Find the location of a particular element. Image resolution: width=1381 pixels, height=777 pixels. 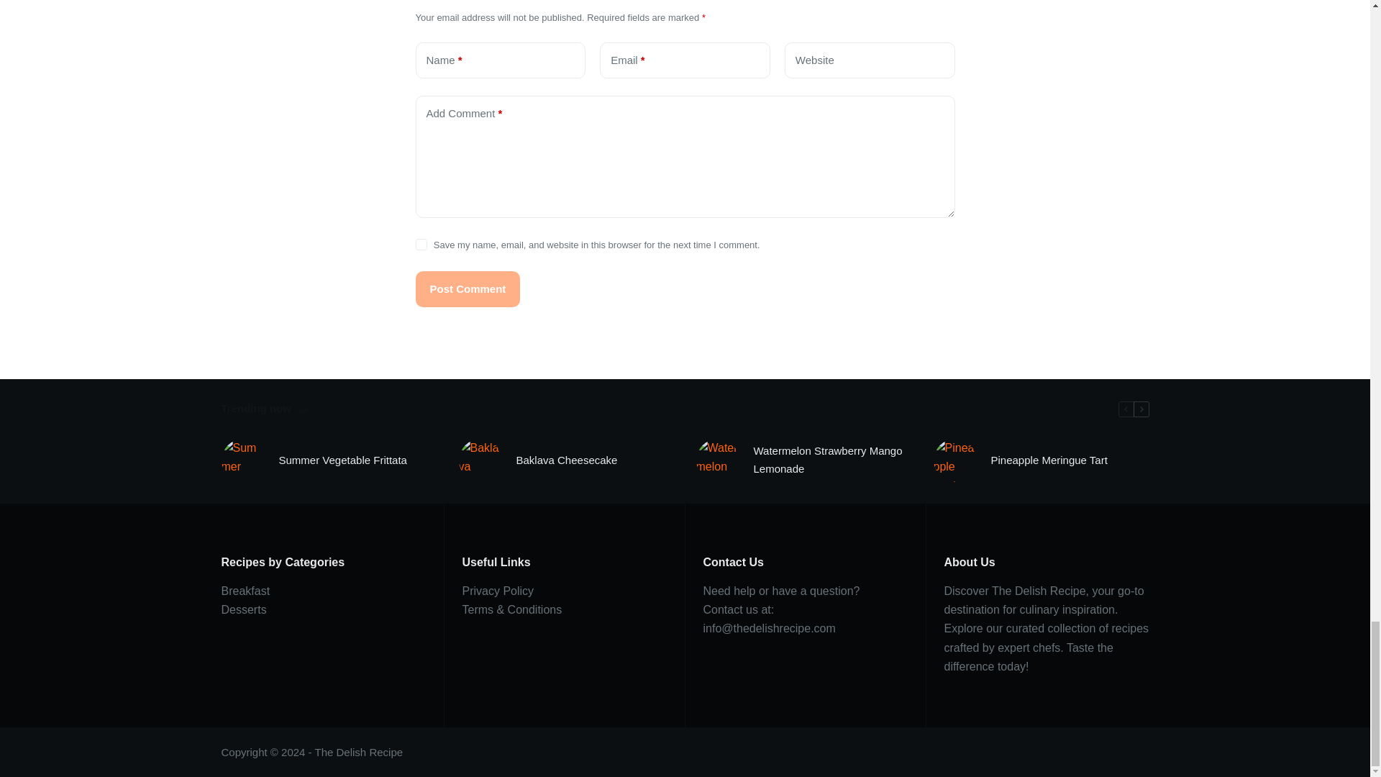

Baklava Cheesecake is located at coordinates (567, 460).